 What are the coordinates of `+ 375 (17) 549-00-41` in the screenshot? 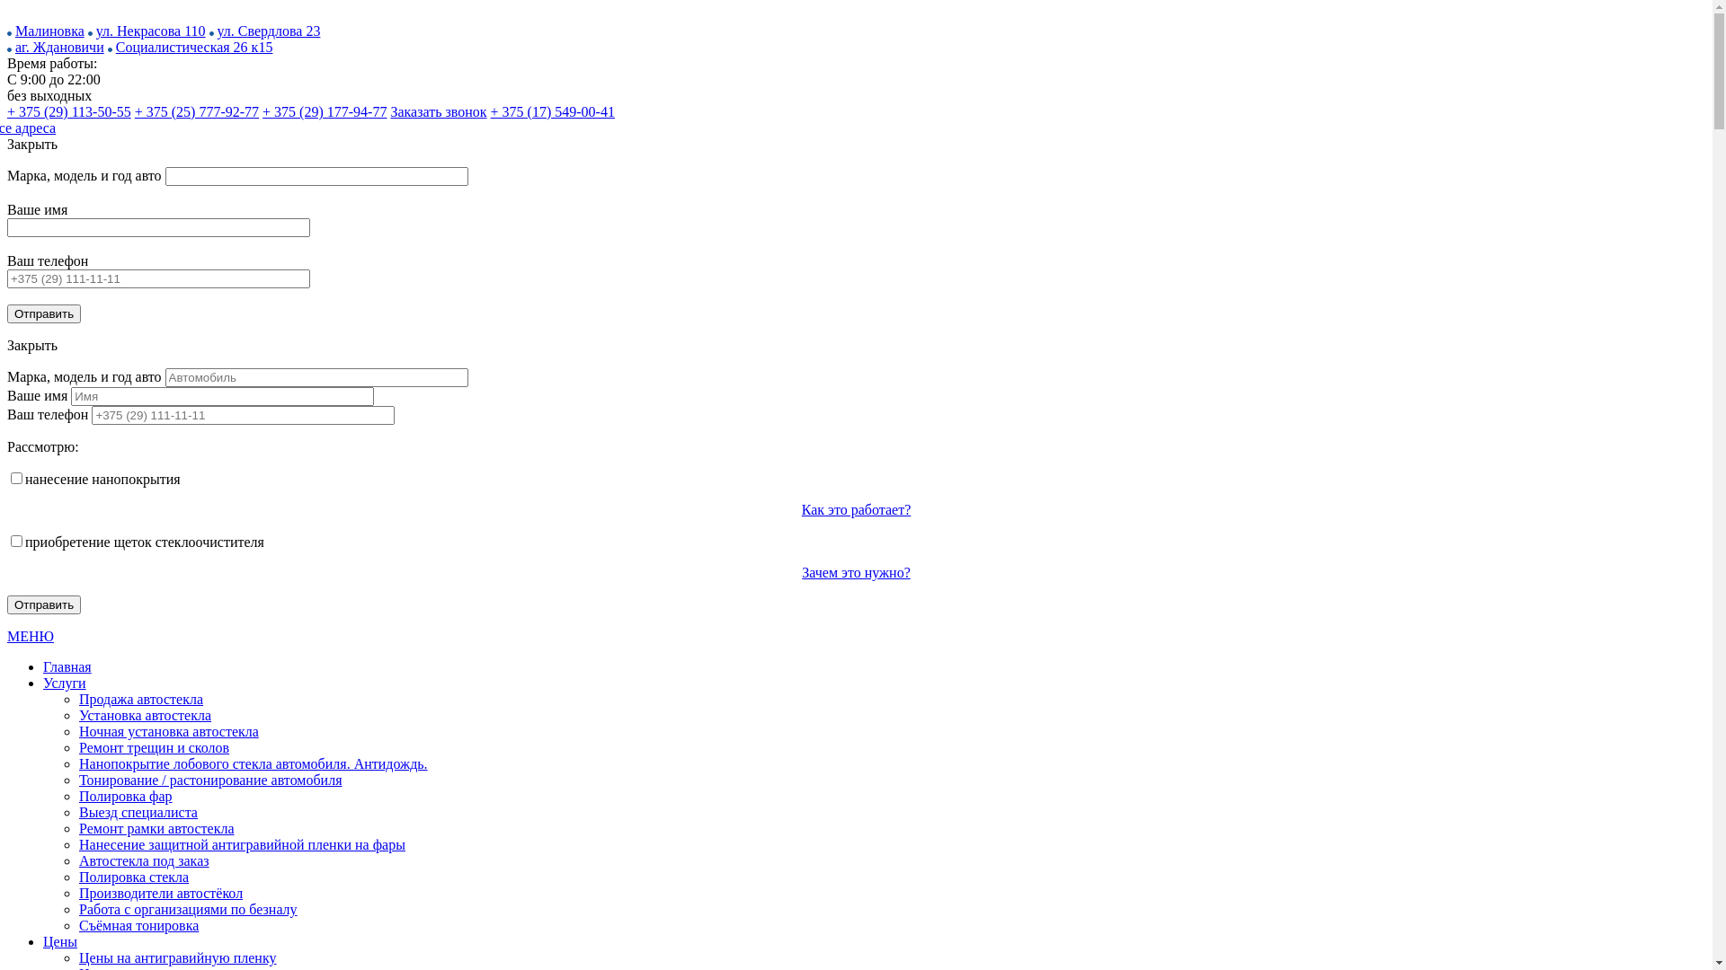 It's located at (553, 111).